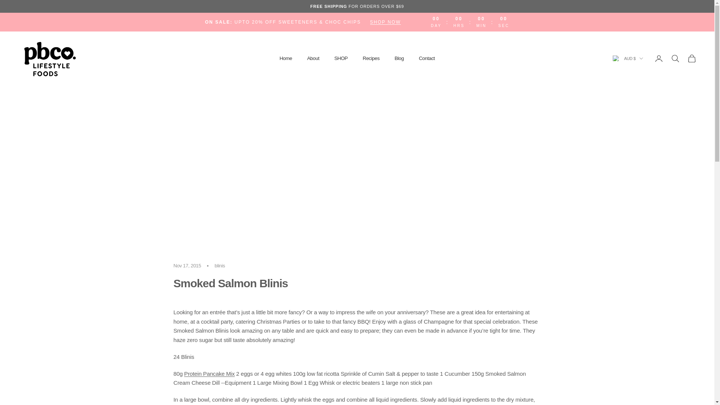  I want to click on Open search, so click(675, 58).